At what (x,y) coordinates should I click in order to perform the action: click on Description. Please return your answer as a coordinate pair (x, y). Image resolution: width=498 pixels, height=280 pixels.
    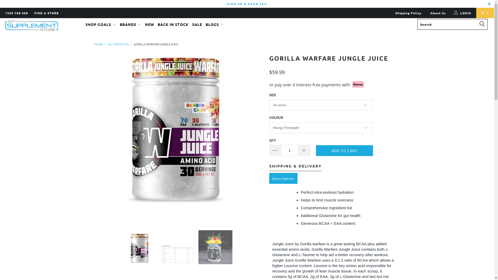
    Looking at the image, I should click on (283, 178).